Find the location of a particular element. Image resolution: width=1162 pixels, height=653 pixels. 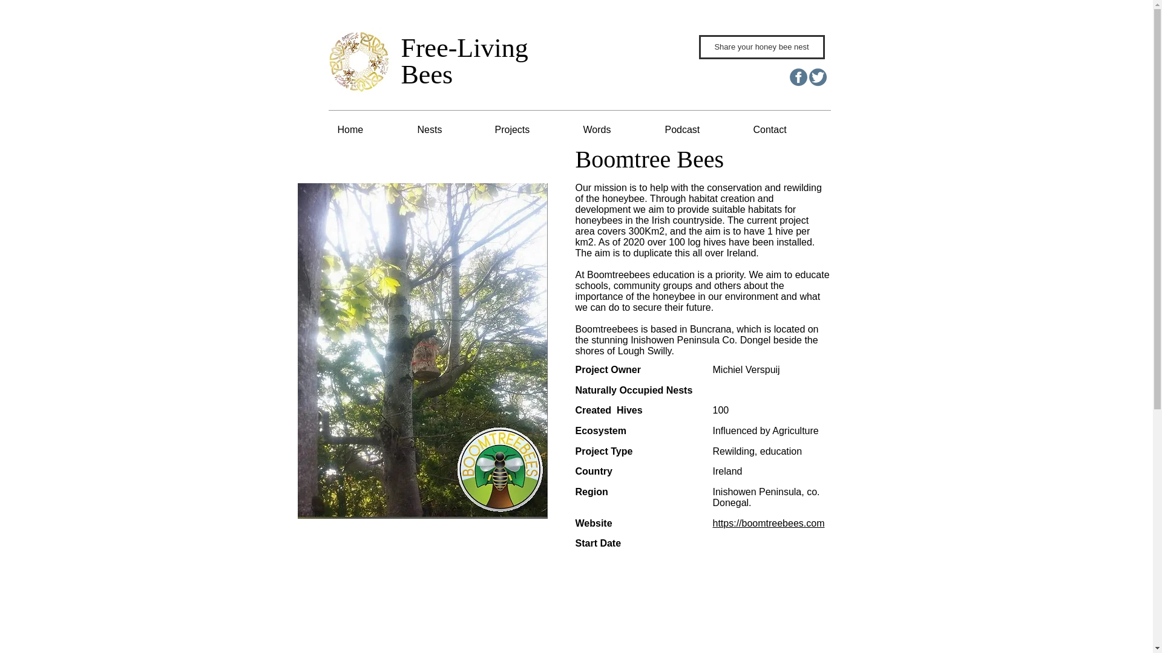

Share your honey bee nest is located at coordinates (761, 47).